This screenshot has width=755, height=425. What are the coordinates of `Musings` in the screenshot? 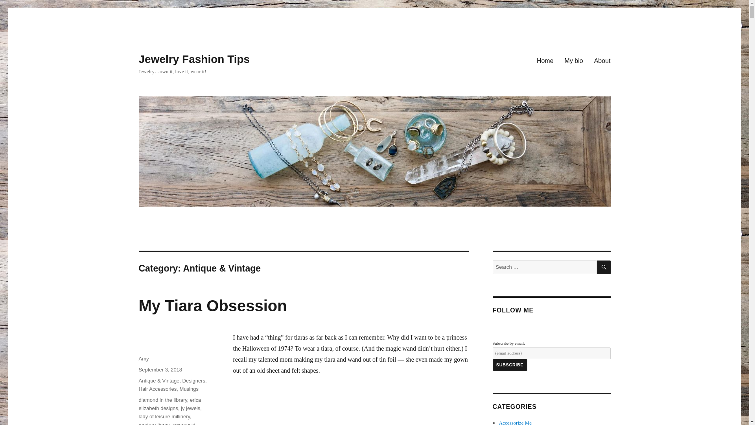 It's located at (189, 389).